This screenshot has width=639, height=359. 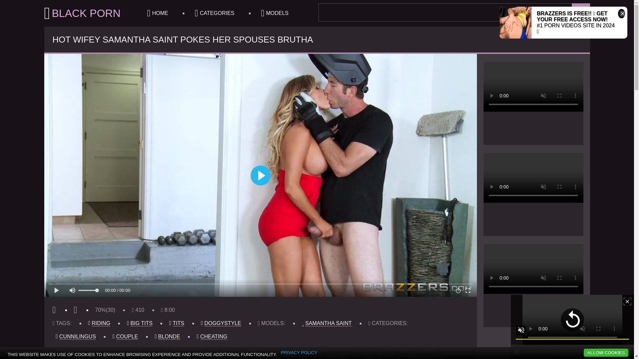 What do you see at coordinates (328, 323) in the screenshot?
I see `SAMANTHA SAINT` at bounding box center [328, 323].